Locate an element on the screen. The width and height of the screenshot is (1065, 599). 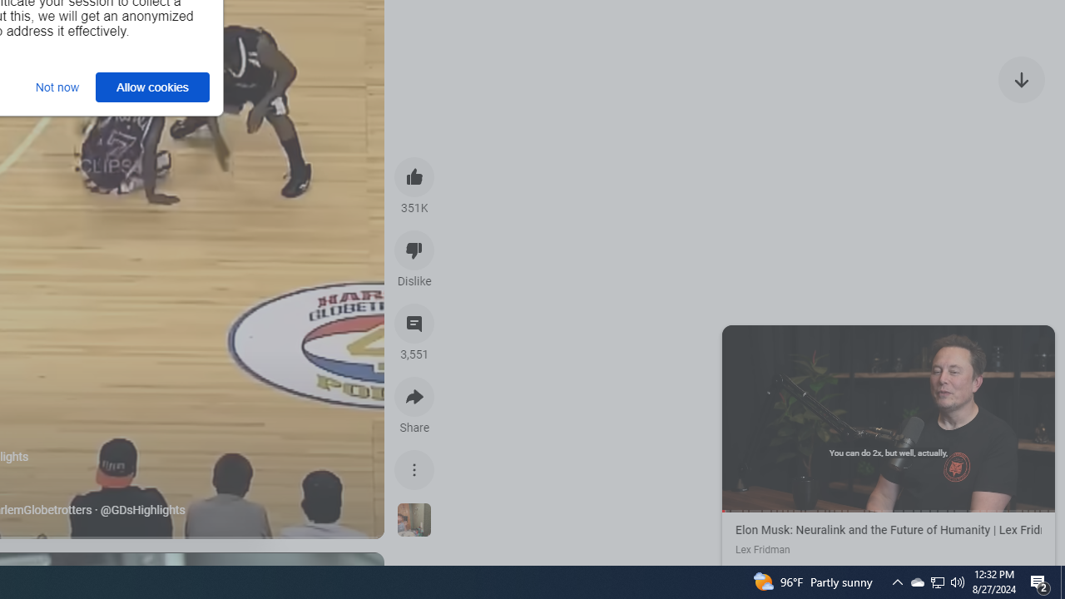
Expand (i) is located at coordinates (738, 341).